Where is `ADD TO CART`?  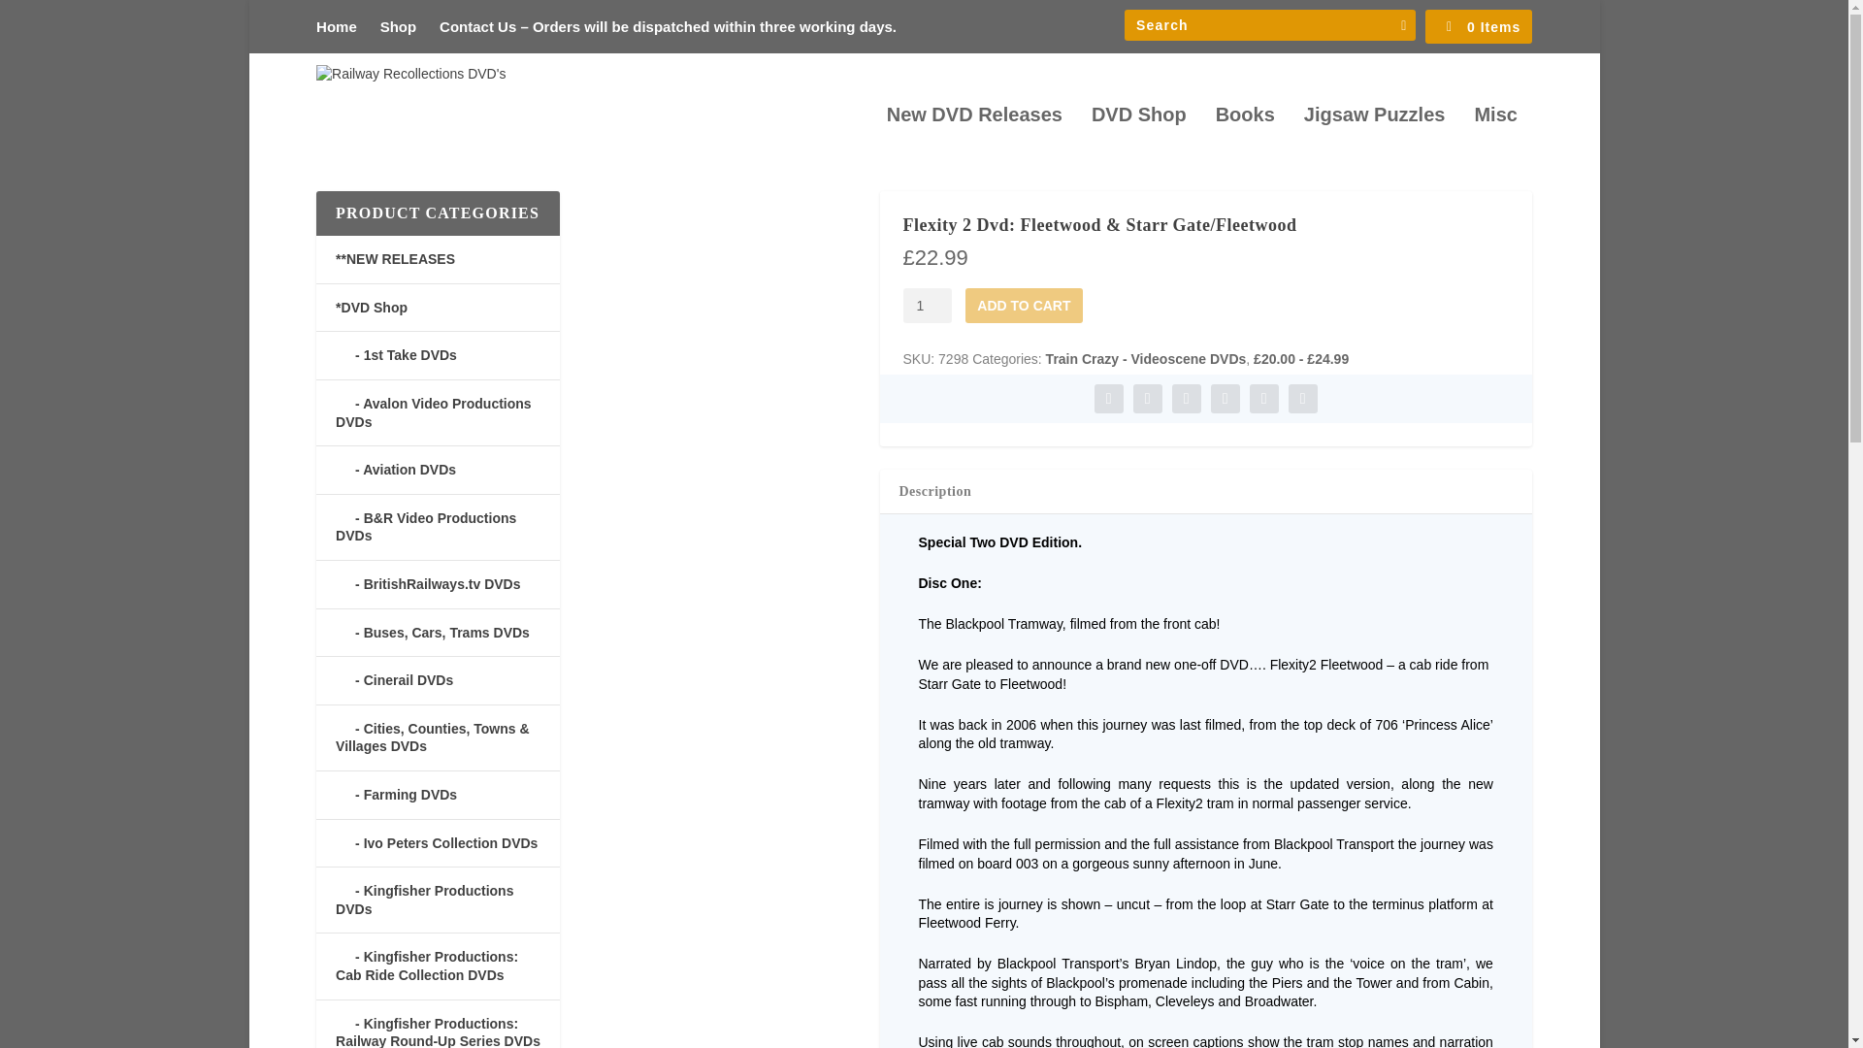
ADD TO CART is located at coordinates (1023, 305).